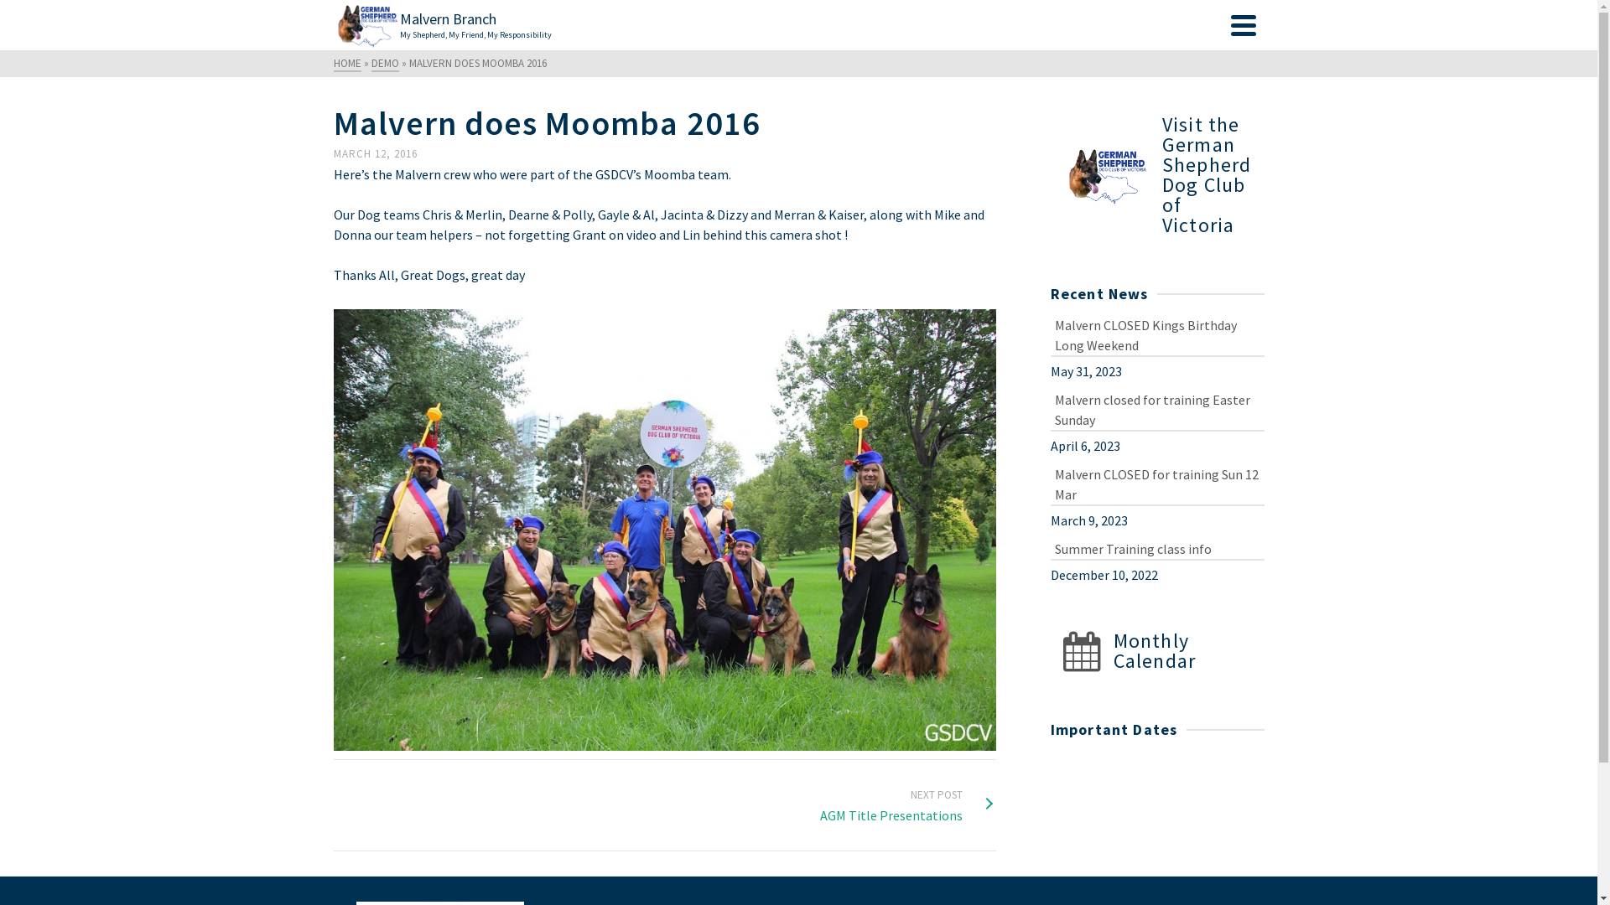 The width and height of the screenshot is (1610, 905). Describe the element at coordinates (778, 25) in the screenshot. I see `Malvern Branch
My Shepherd, My Friend, My Responsibility` at that location.